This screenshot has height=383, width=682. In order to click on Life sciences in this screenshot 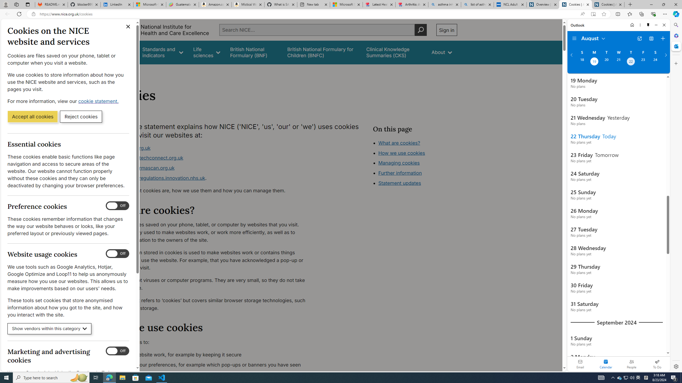, I will do `click(206, 52)`.